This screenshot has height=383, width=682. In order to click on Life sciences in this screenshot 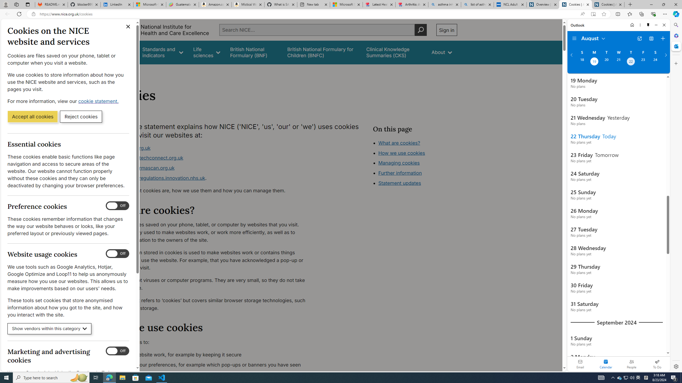, I will do `click(206, 52)`.